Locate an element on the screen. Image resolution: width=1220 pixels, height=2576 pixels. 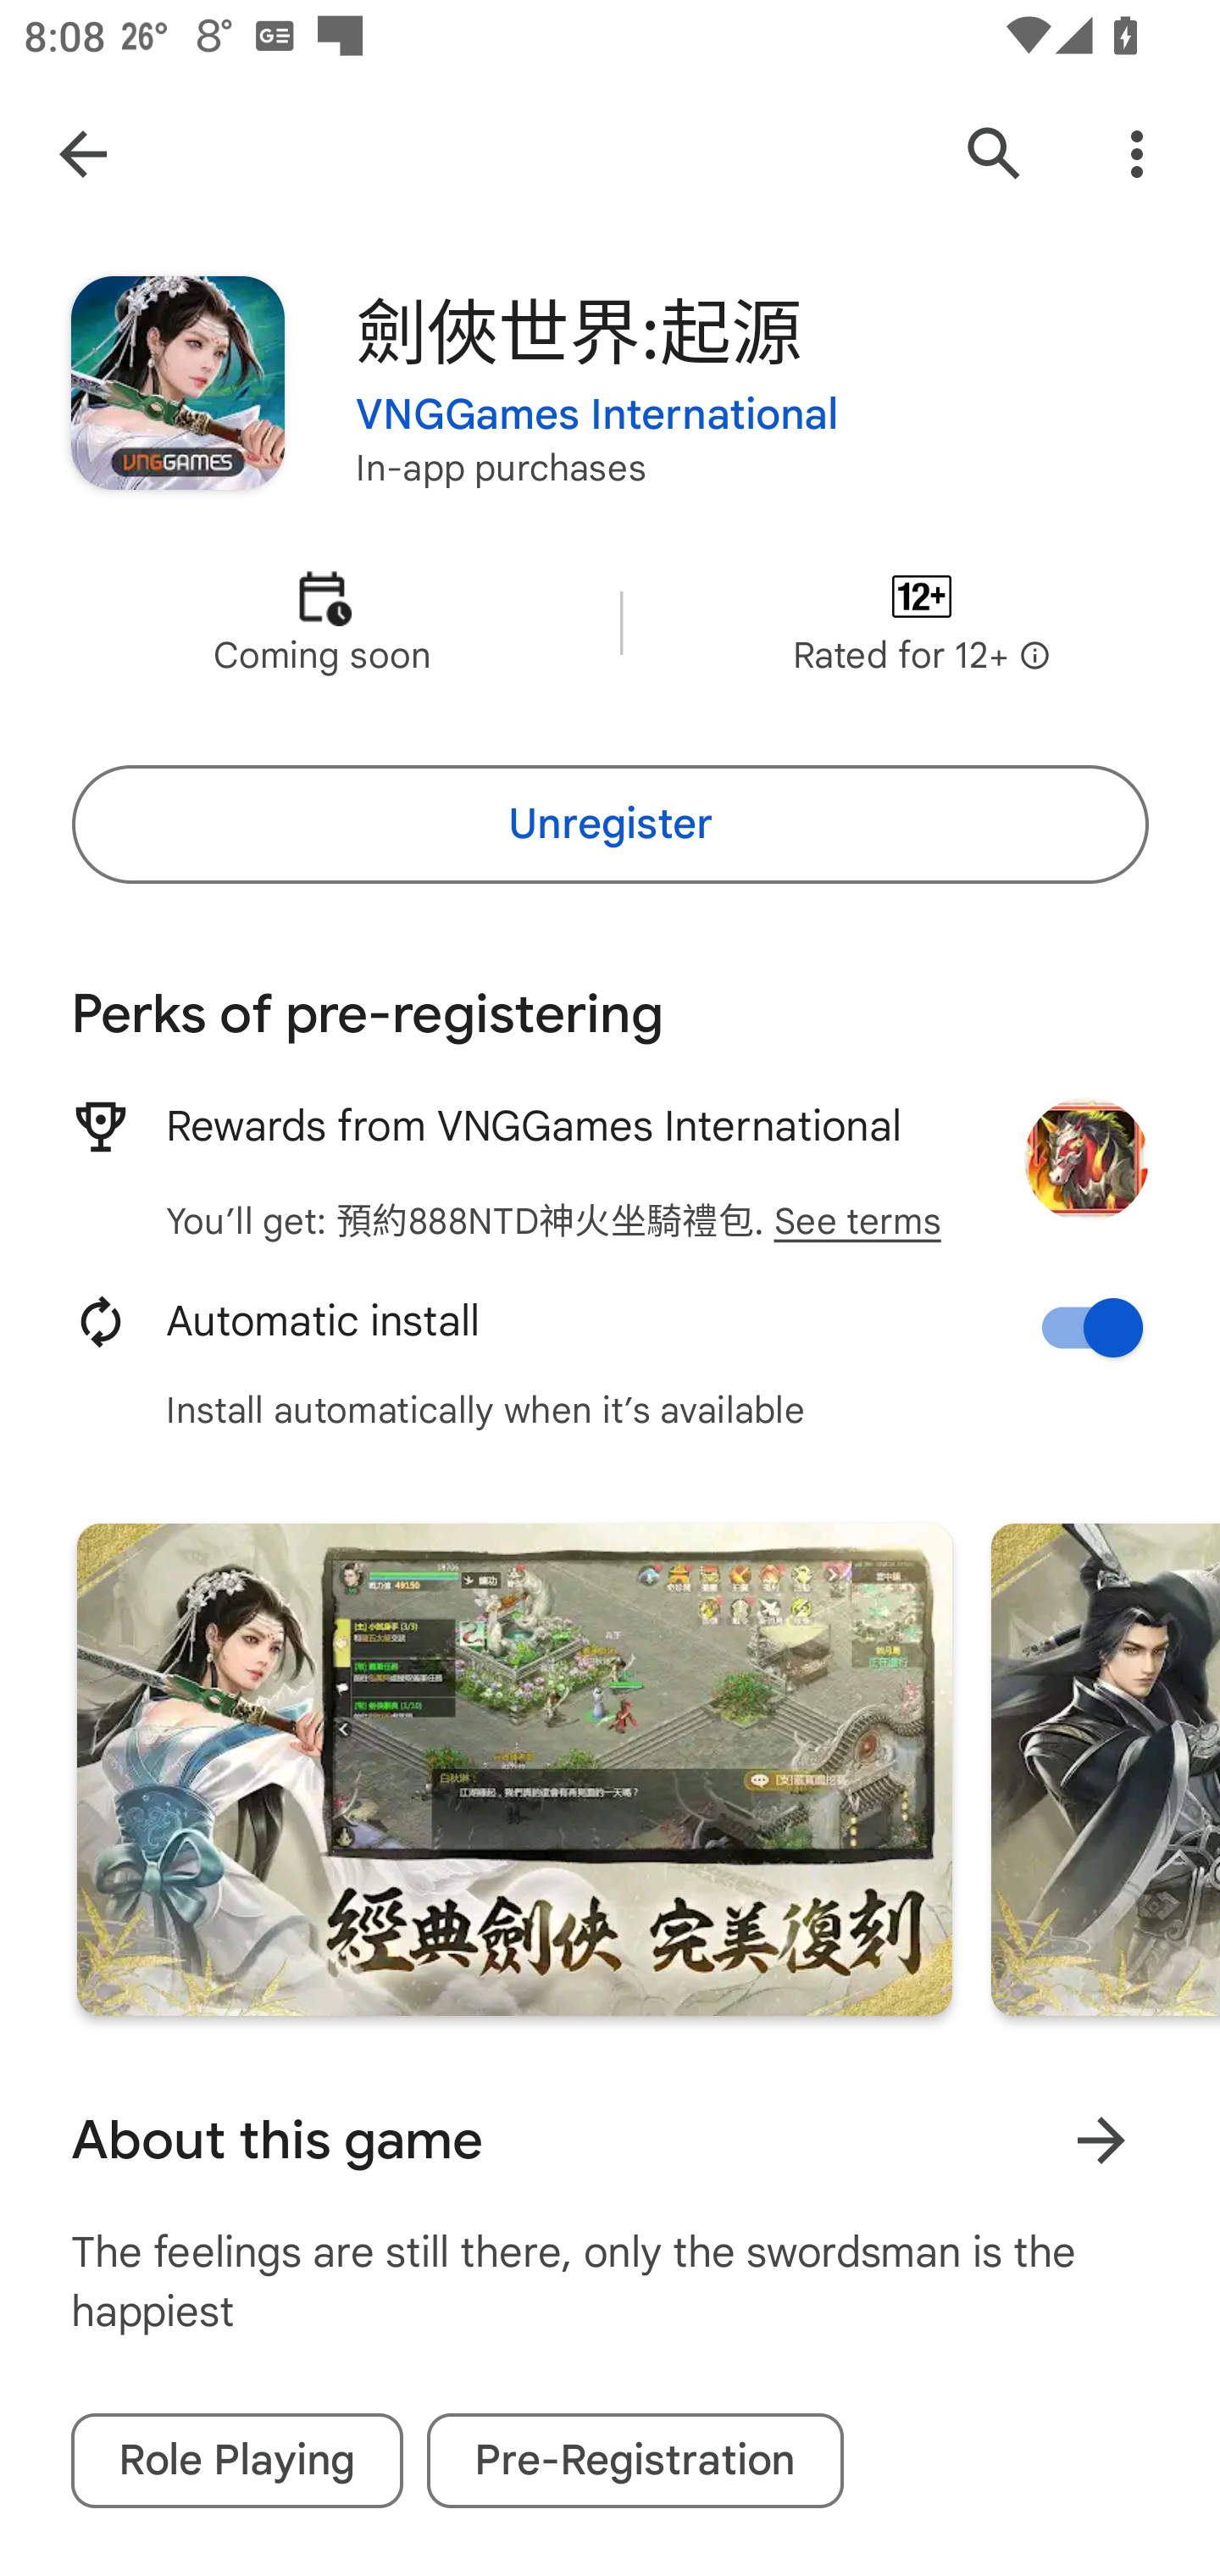
Unregister is located at coordinates (610, 824).